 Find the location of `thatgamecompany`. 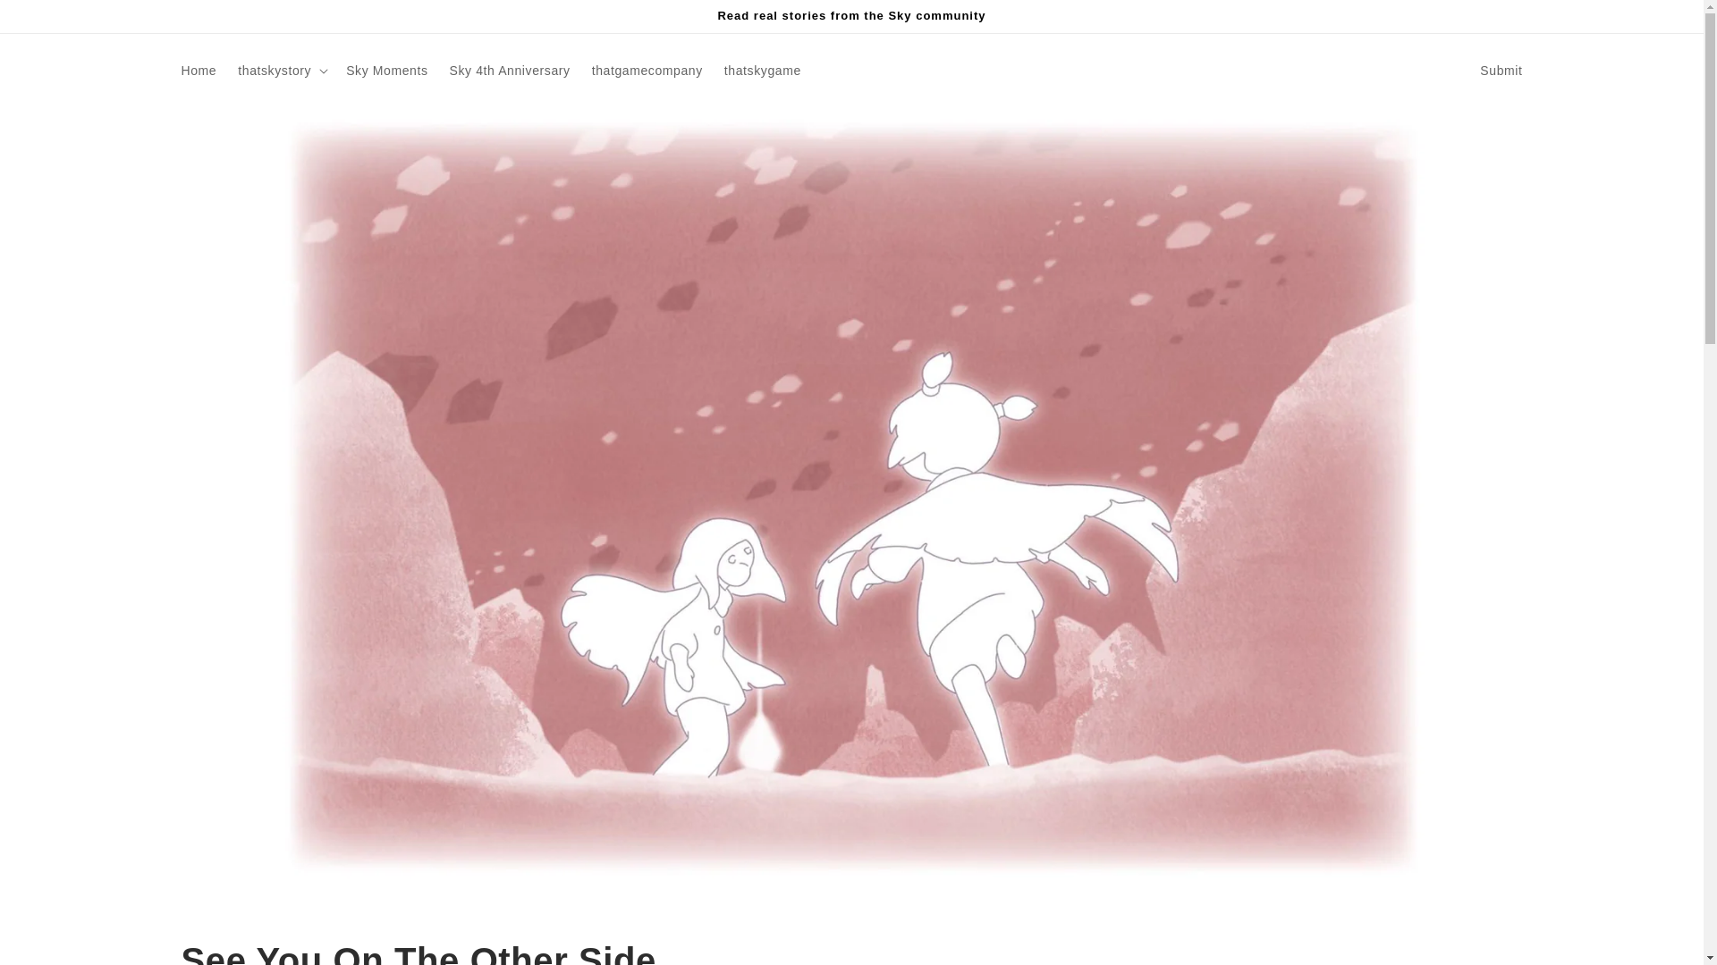

thatgamecompany is located at coordinates (647, 71).